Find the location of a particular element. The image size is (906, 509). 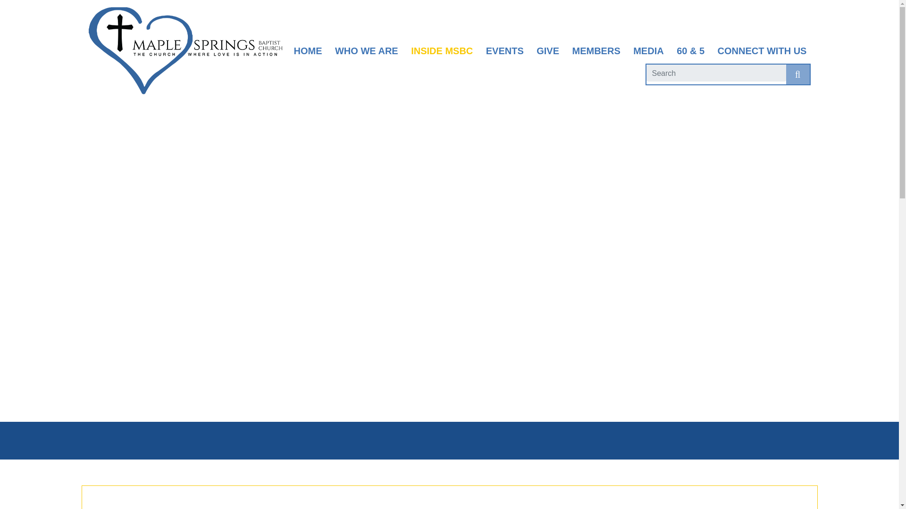

WHO WE ARE is located at coordinates (367, 51).